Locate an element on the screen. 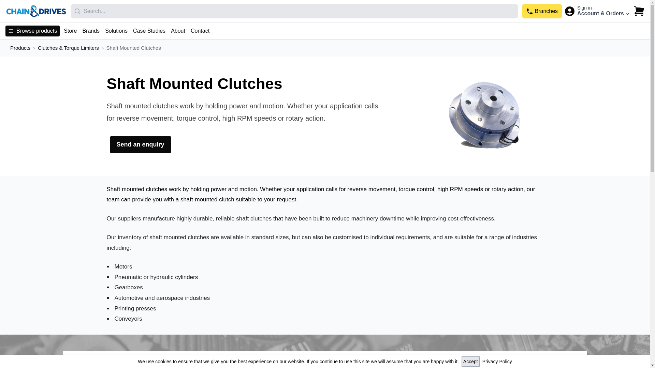  Store is located at coordinates (70, 31).